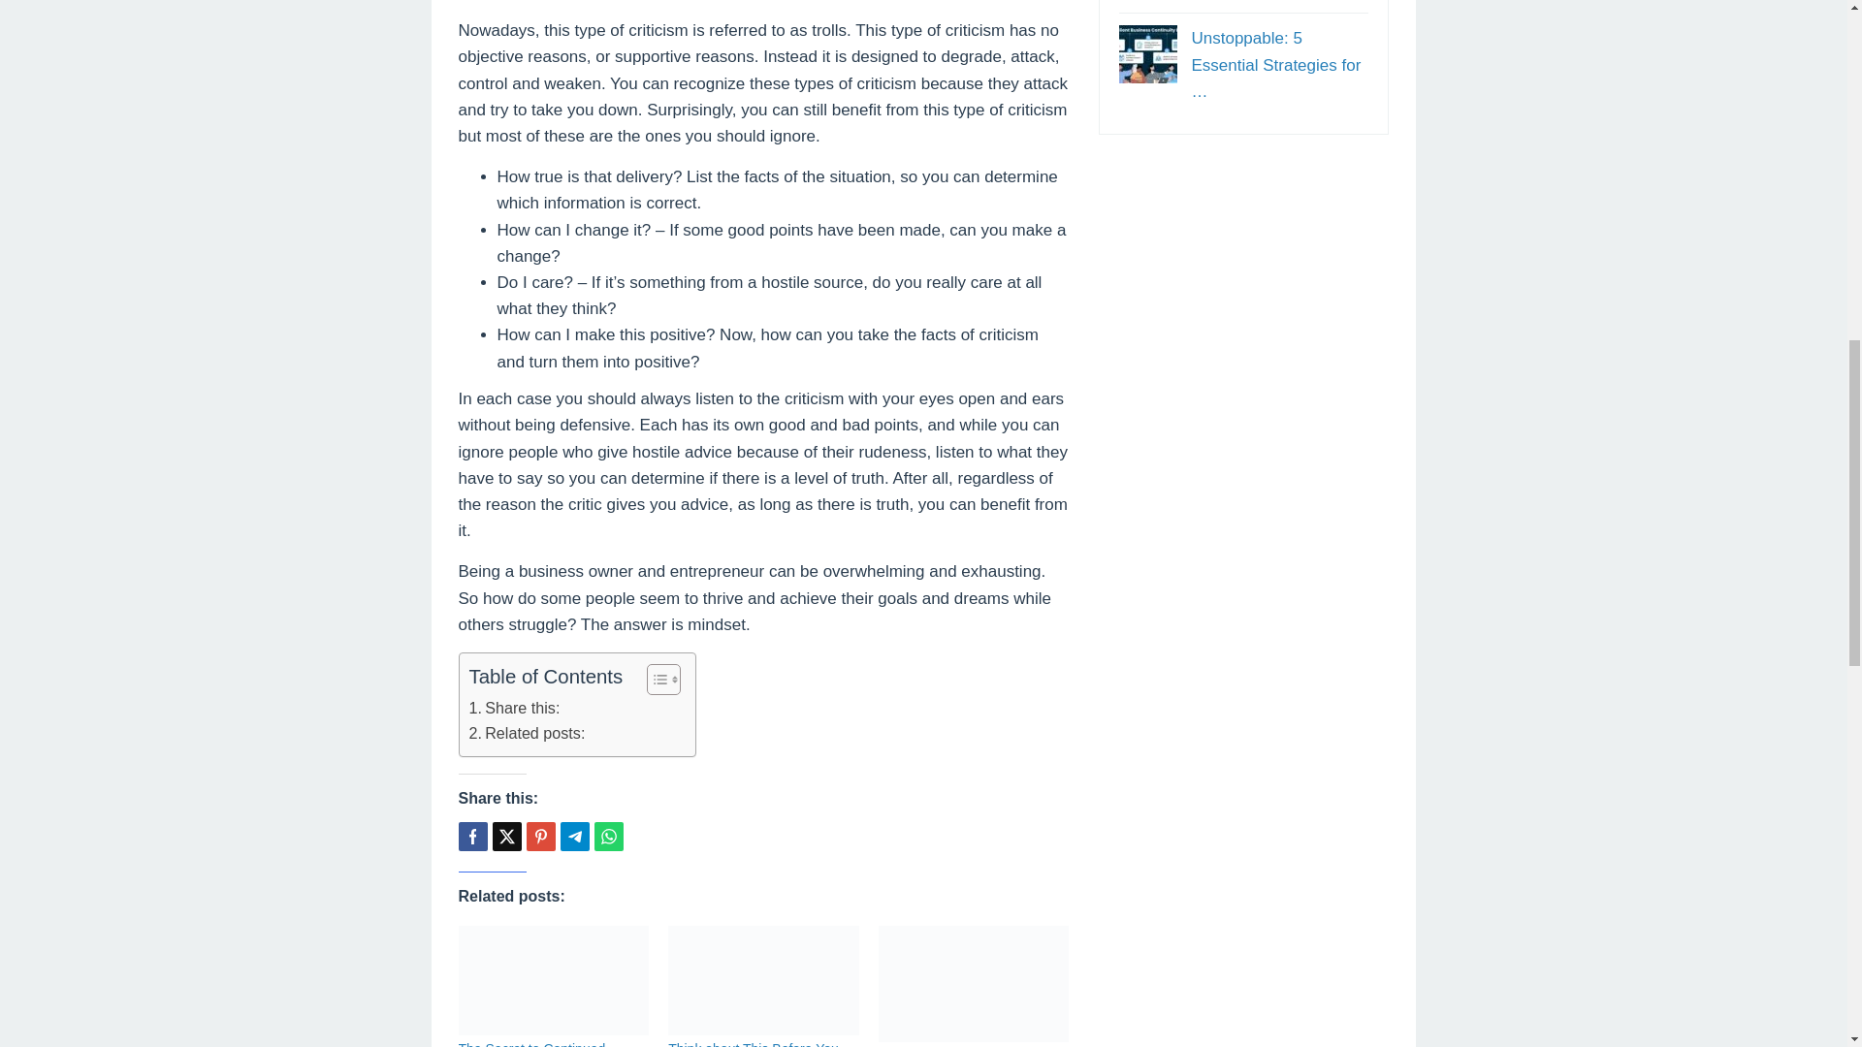 This screenshot has height=1047, width=1862. What do you see at coordinates (539, 836) in the screenshot?
I see `Pin this` at bounding box center [539, 836].